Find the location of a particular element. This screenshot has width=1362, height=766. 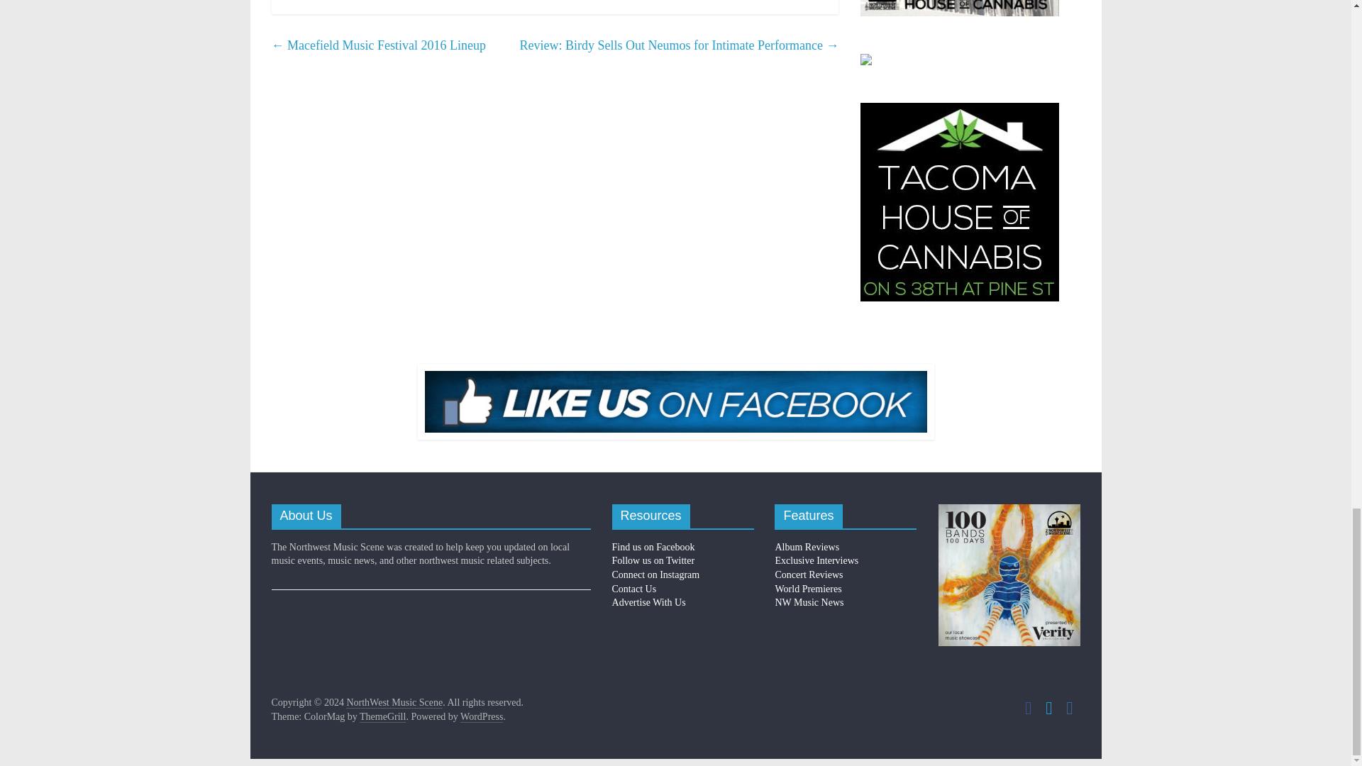

ThemeGrill is located at coordinates (382, 717).